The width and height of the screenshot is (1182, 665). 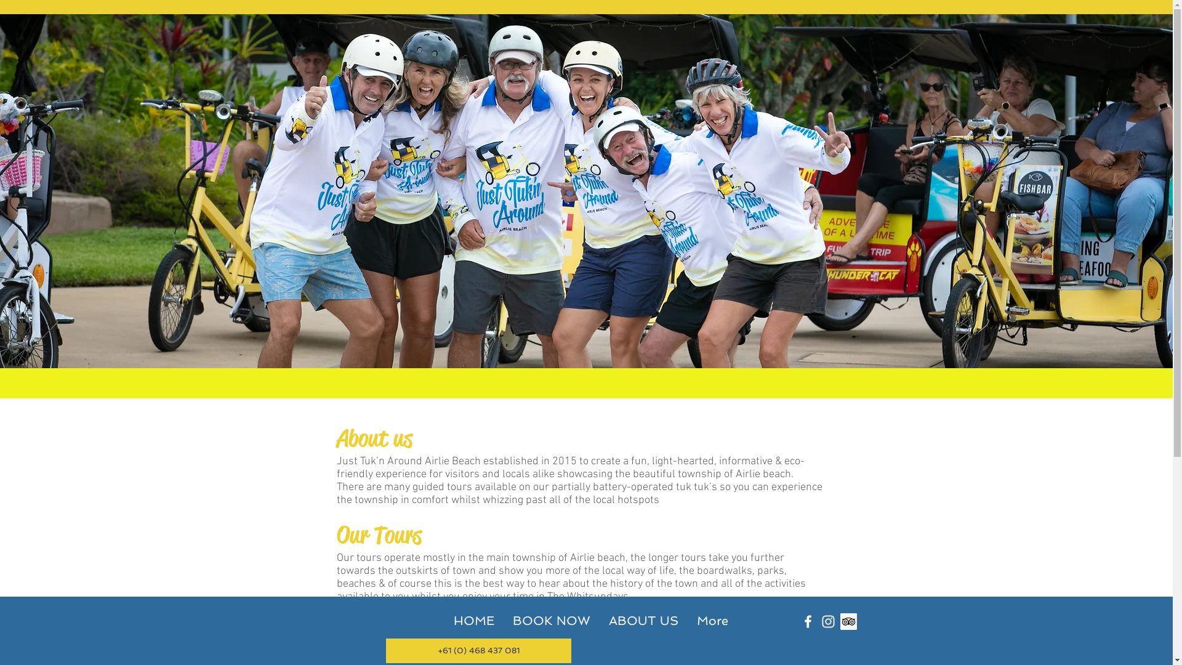 I want to click on BOOK NOW, so click(x=552, y=621).